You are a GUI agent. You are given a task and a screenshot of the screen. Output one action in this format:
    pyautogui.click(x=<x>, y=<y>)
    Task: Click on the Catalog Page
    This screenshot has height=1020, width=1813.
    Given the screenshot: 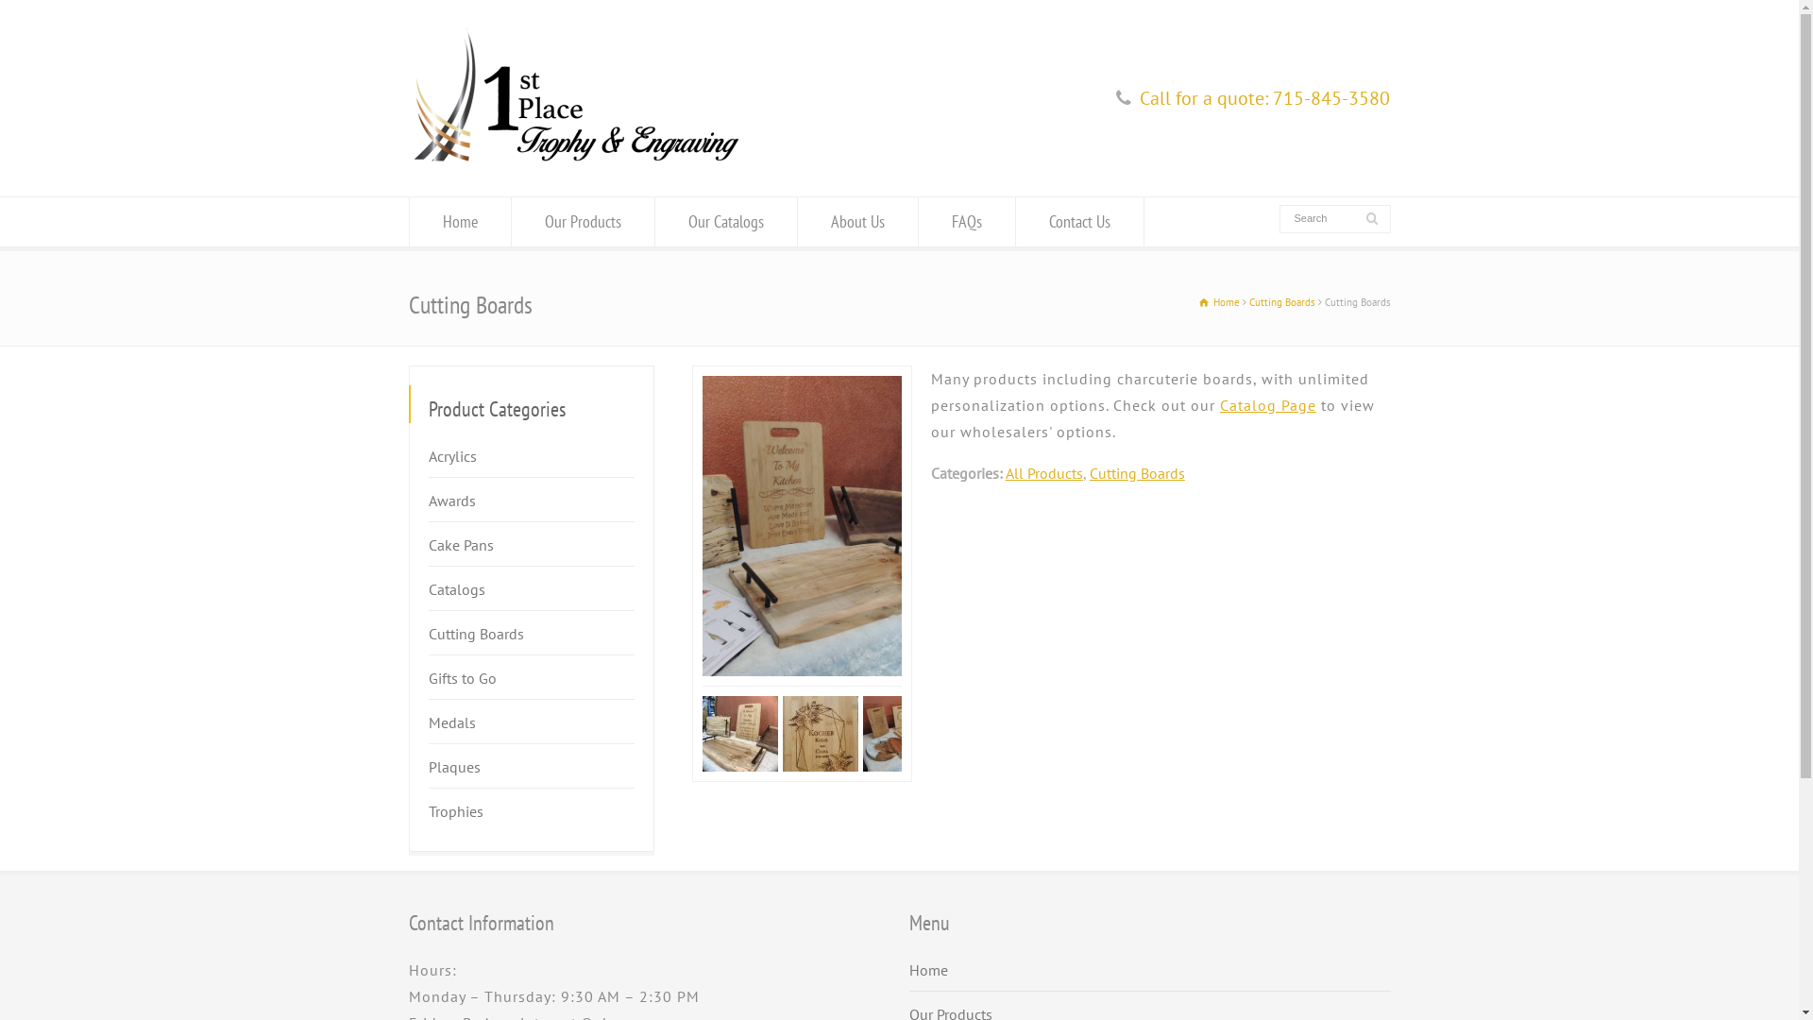 What is the action you would take?
    pyautogui.click(x=1268, y=405)
    